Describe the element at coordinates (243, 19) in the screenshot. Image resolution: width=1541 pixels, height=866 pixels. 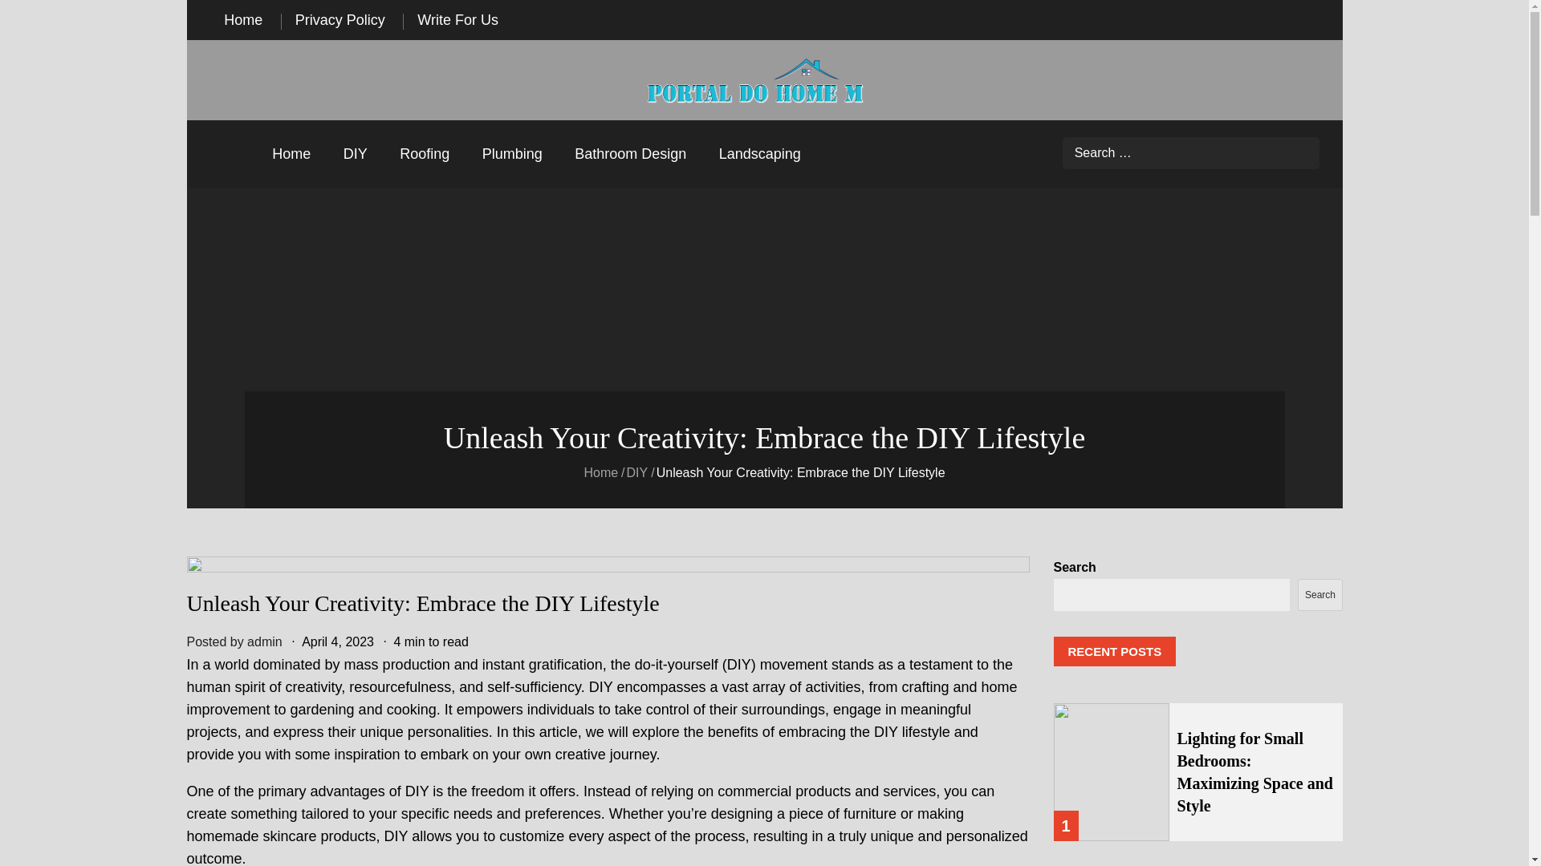
I see `Home` at that location.